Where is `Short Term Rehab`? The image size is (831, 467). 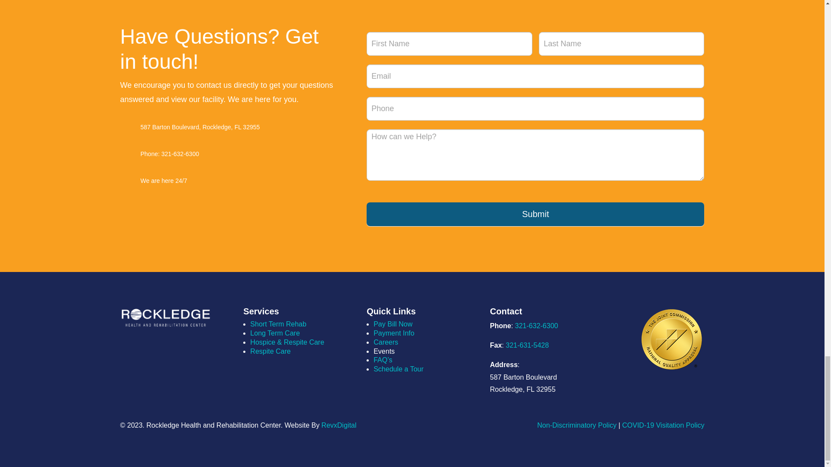
Short Term Rehab is located at coordinates (278, 324).